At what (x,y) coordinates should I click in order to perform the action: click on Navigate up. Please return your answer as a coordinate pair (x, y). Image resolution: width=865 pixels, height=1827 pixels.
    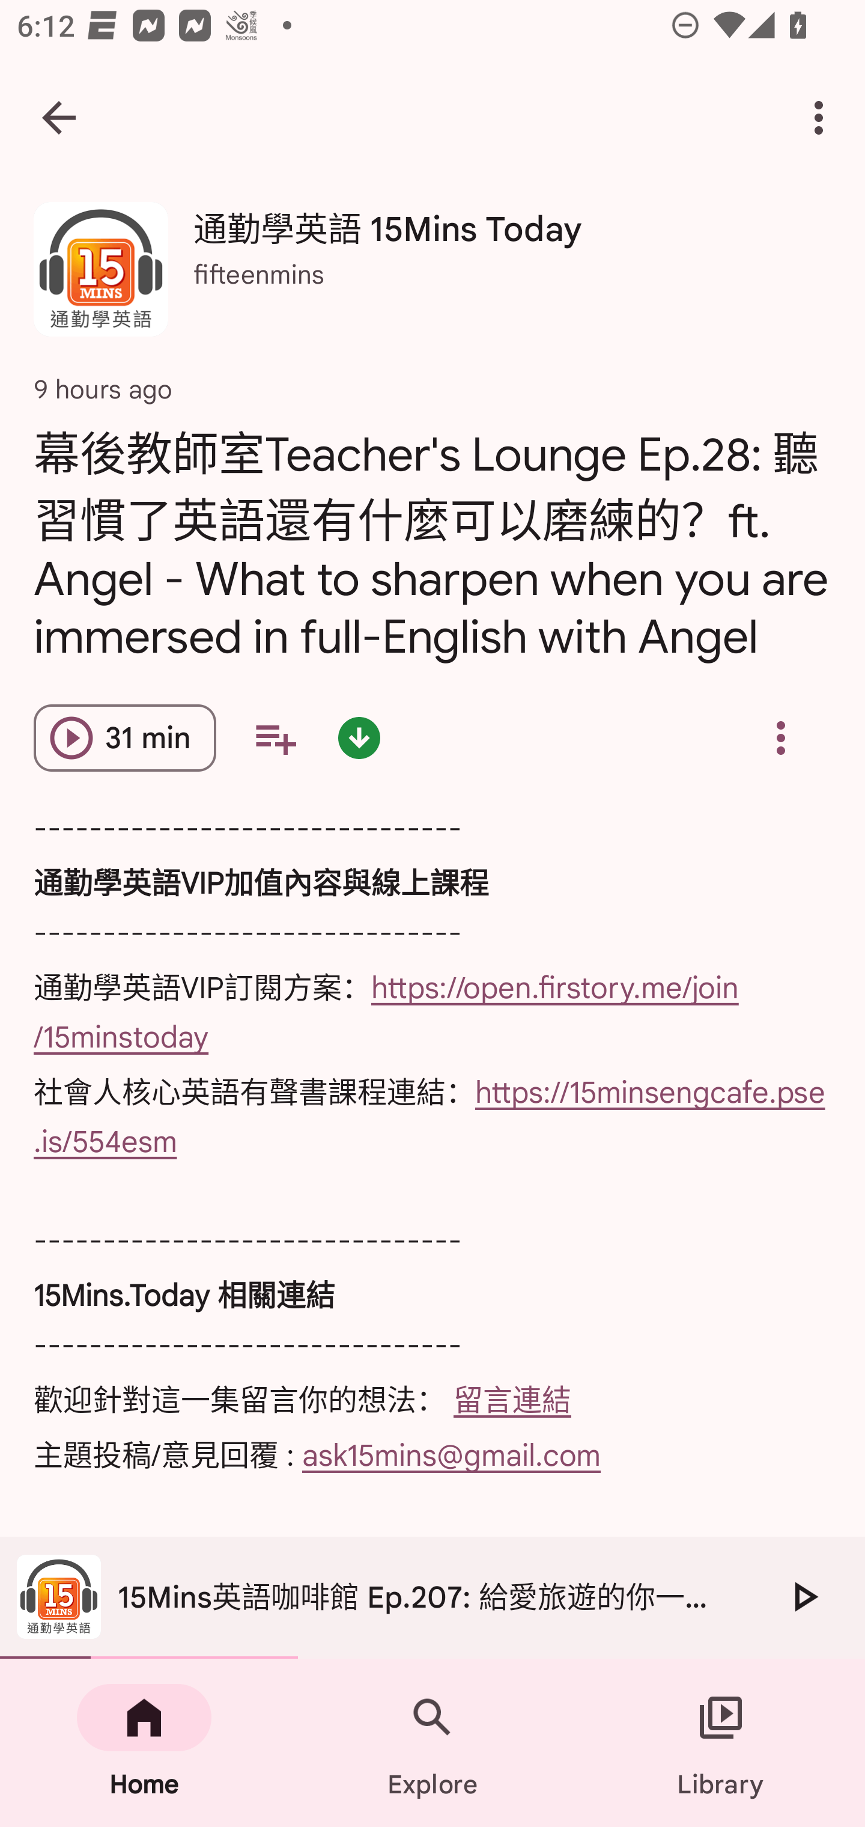
    Looking at the image, I should click on (59, 118).